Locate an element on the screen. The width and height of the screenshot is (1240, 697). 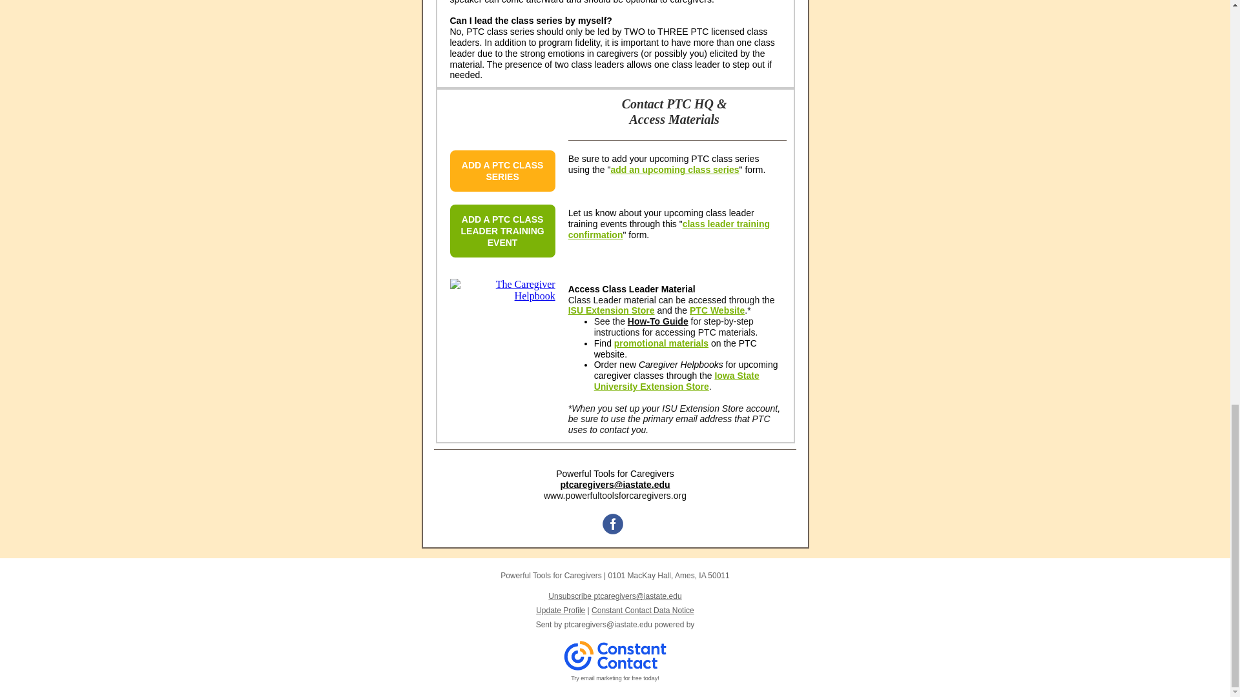
ISU Extension Store is located at coordinates (611, 310).